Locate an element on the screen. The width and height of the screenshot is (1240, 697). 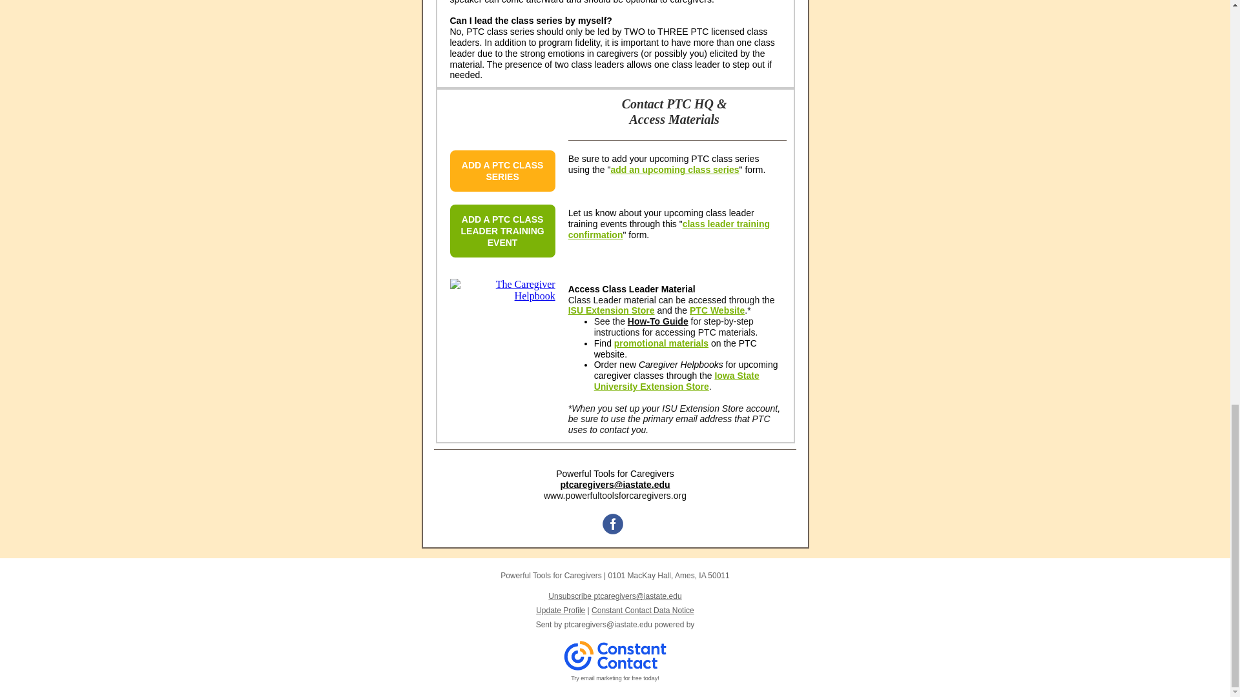
ISU Extension Store is located at coordinates (611, 310).